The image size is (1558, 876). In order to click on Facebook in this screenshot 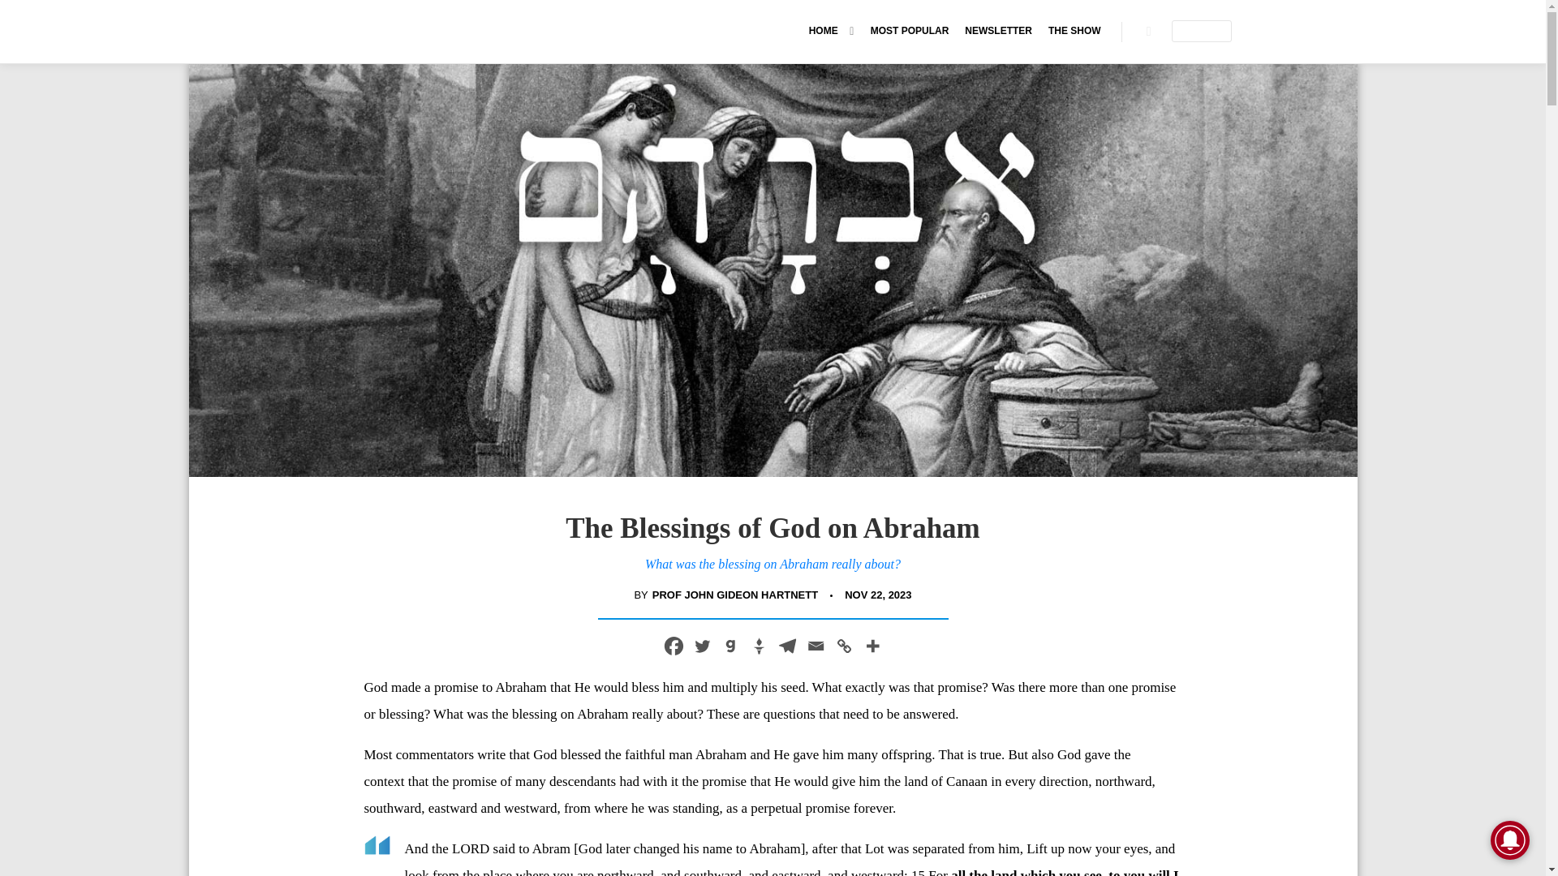, I will do `click(673, 646)`.